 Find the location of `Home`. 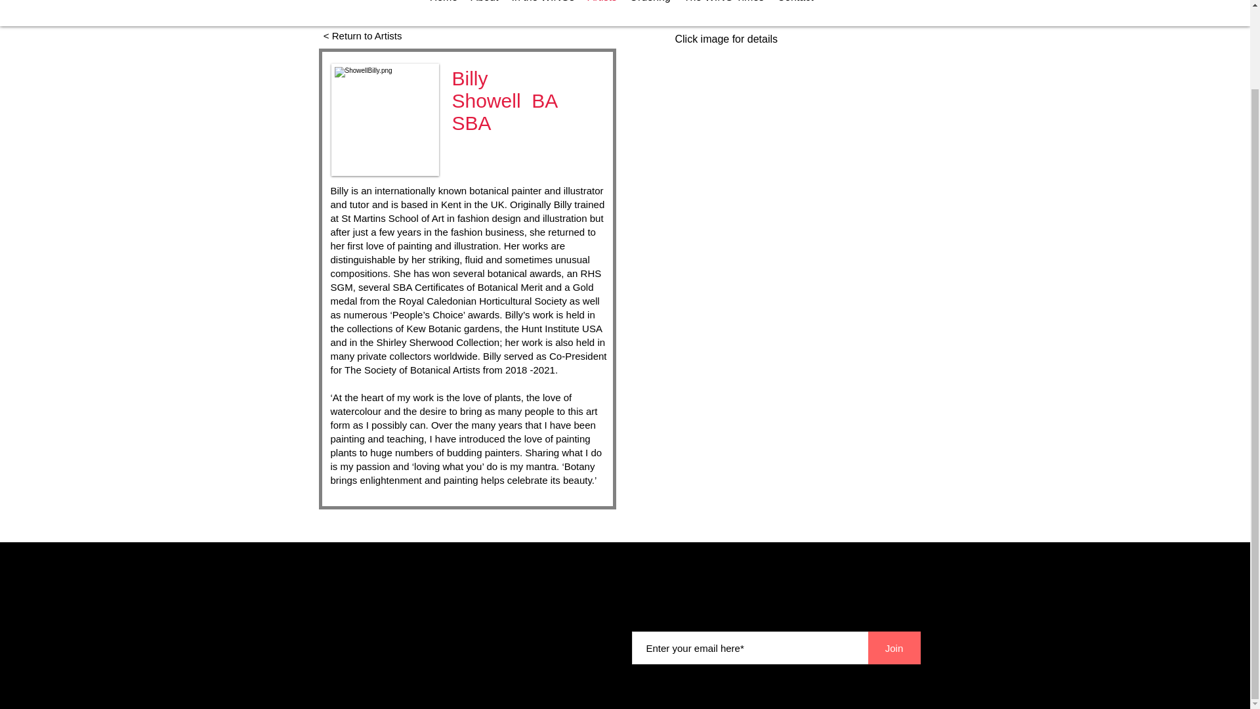

Home is located at coordinates (442, 8).